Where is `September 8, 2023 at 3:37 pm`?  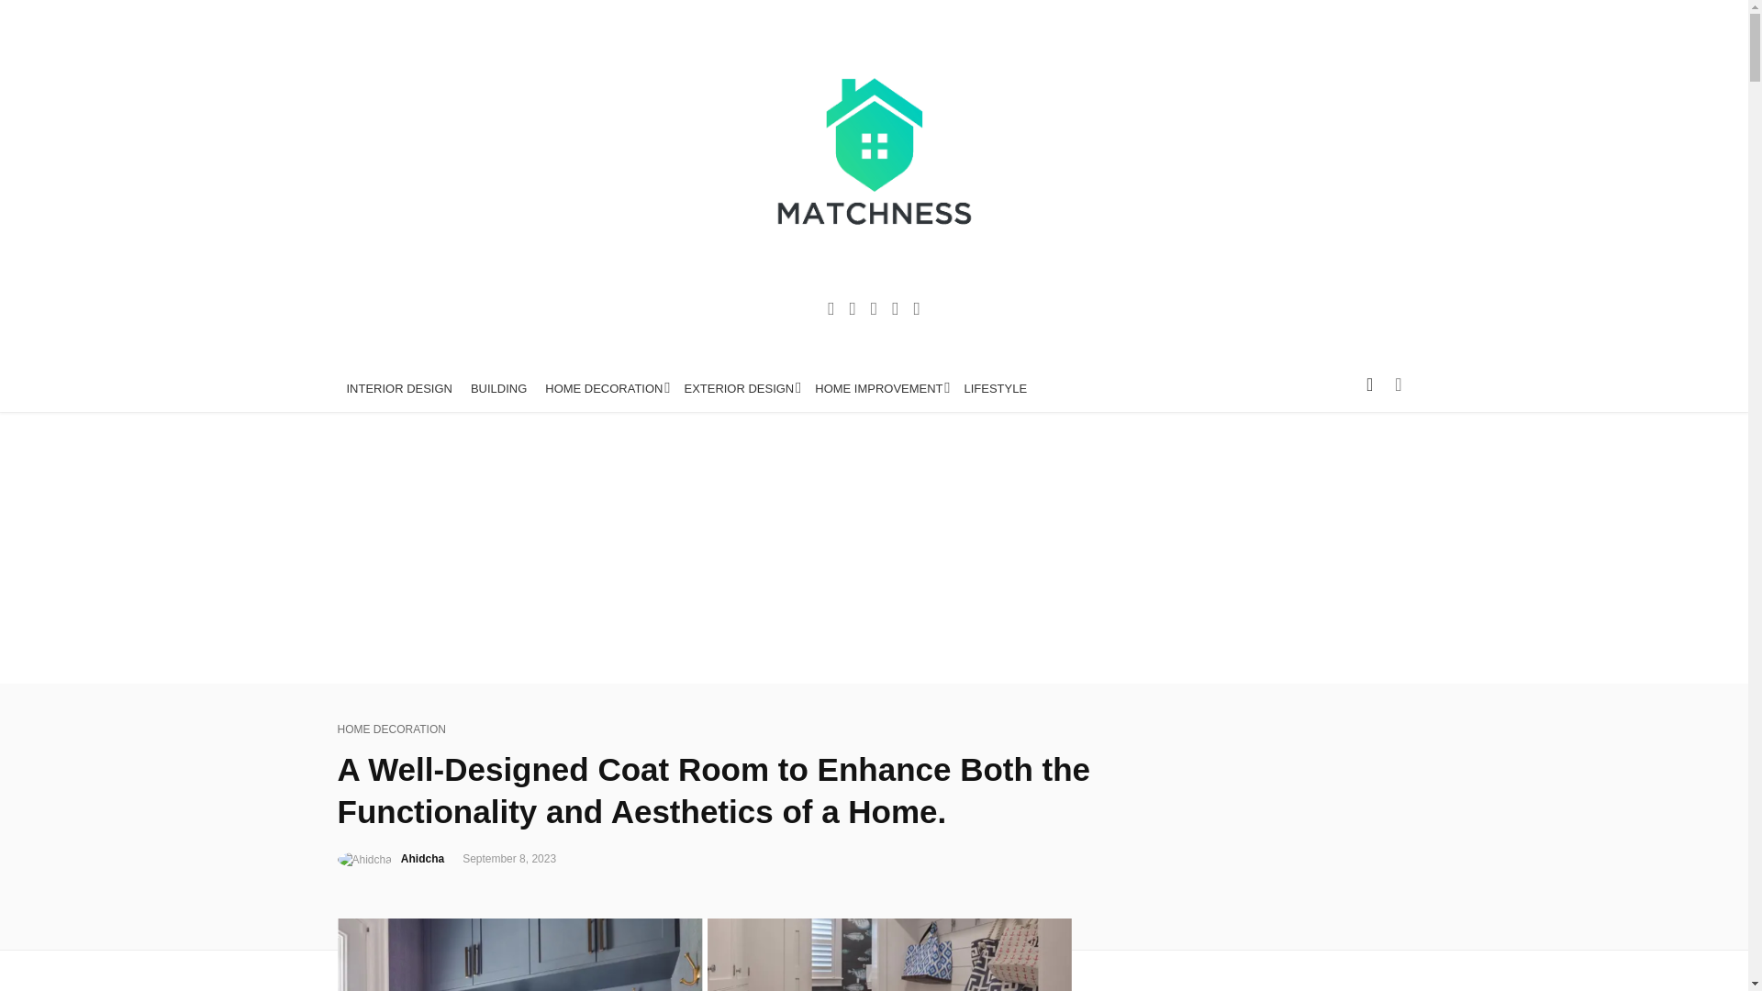
September 8, 2023 at 3:37 pm is located at coordinates (508, 858).